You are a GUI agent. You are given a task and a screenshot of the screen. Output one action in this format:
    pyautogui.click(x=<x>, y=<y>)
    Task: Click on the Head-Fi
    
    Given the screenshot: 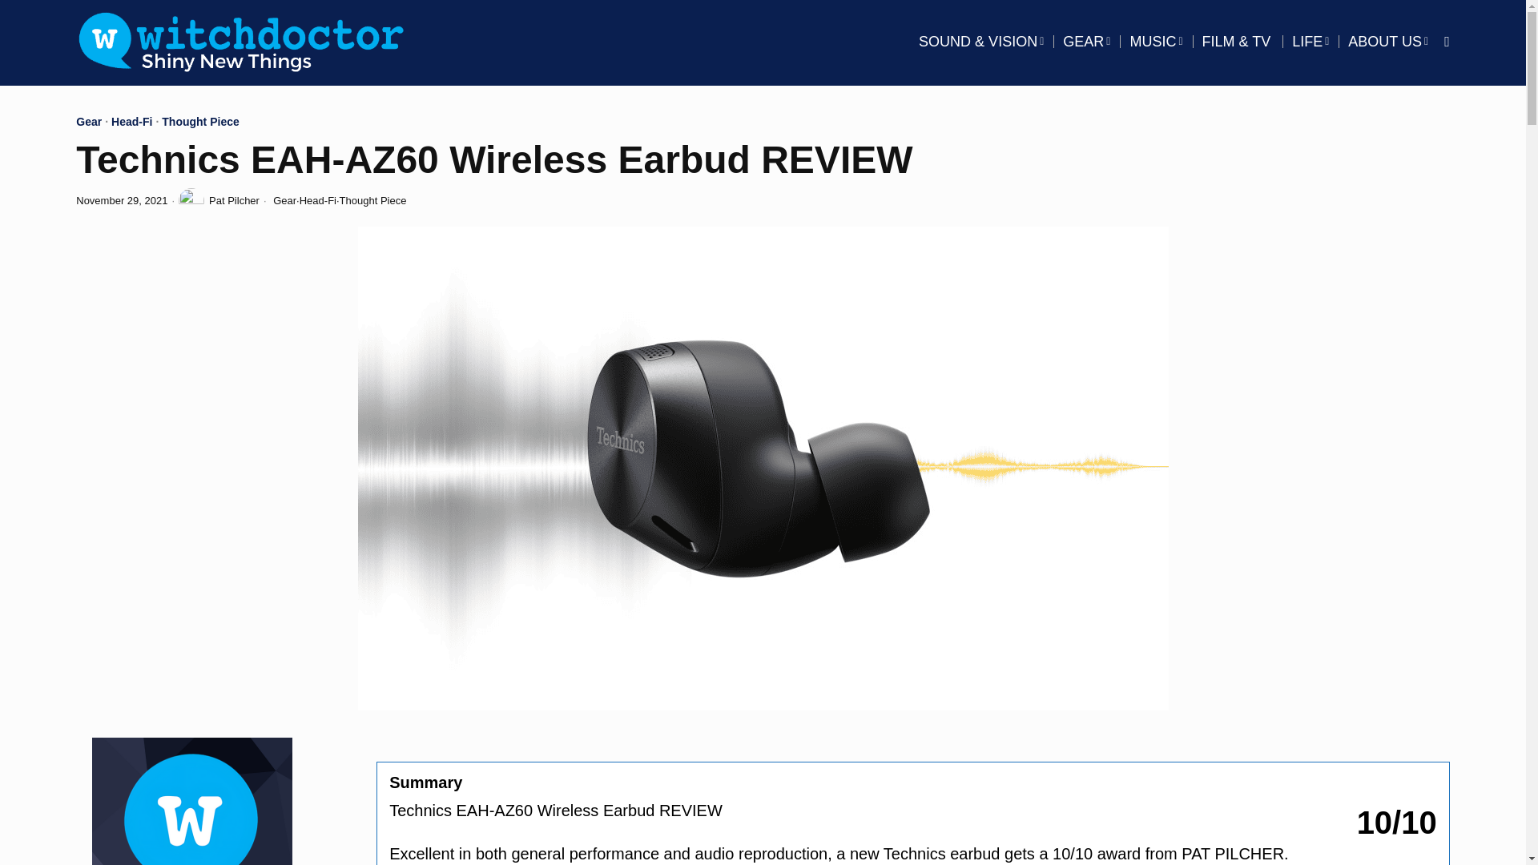 What is the action you would take?
    pyautogui.click(x=131, y=123)
    